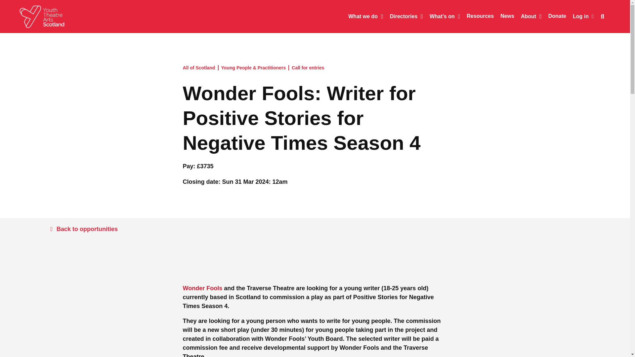  What do you see at coordinates (477, 16) in the screenshot?
I see `Resources` at bounding box center [477, 16].